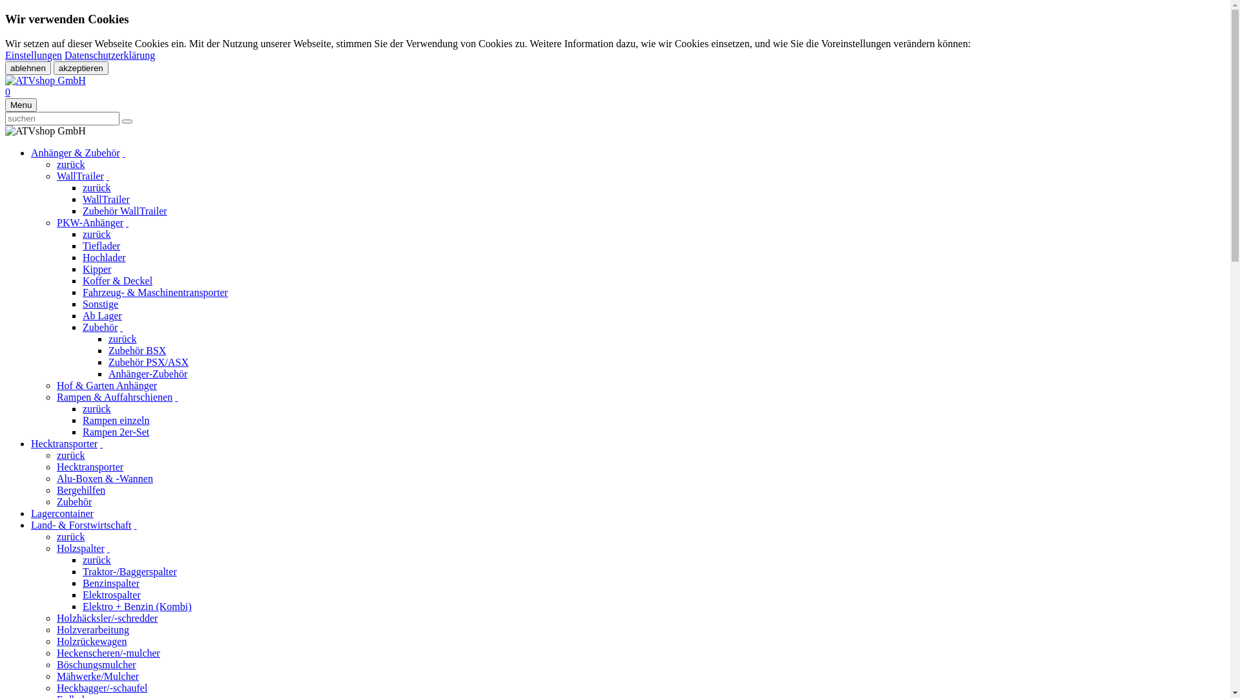 This screenshot has height=698, width=1240. What do you see at coordinates (81, 525) in the screenshot?
I see `Land- & Forstwirtschaft` at bounding box center [81, 525].